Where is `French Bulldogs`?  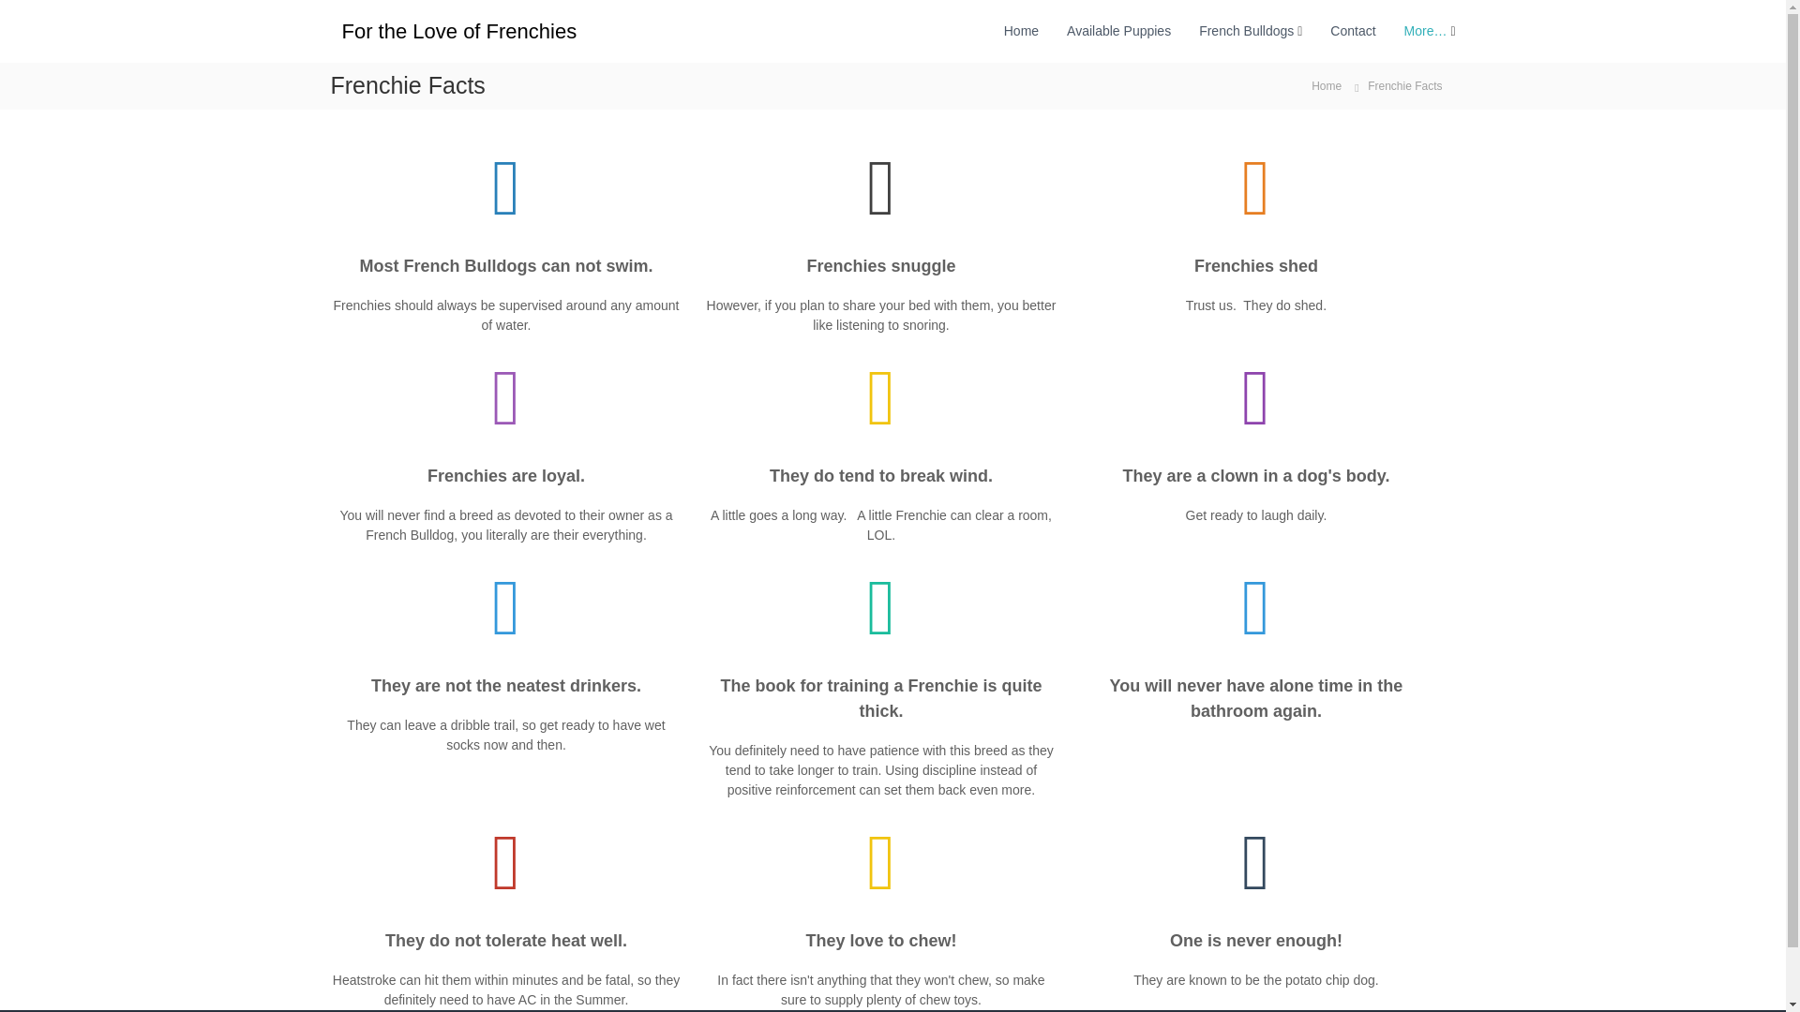
French Bulldogs is located at coordinates (1246, 30).